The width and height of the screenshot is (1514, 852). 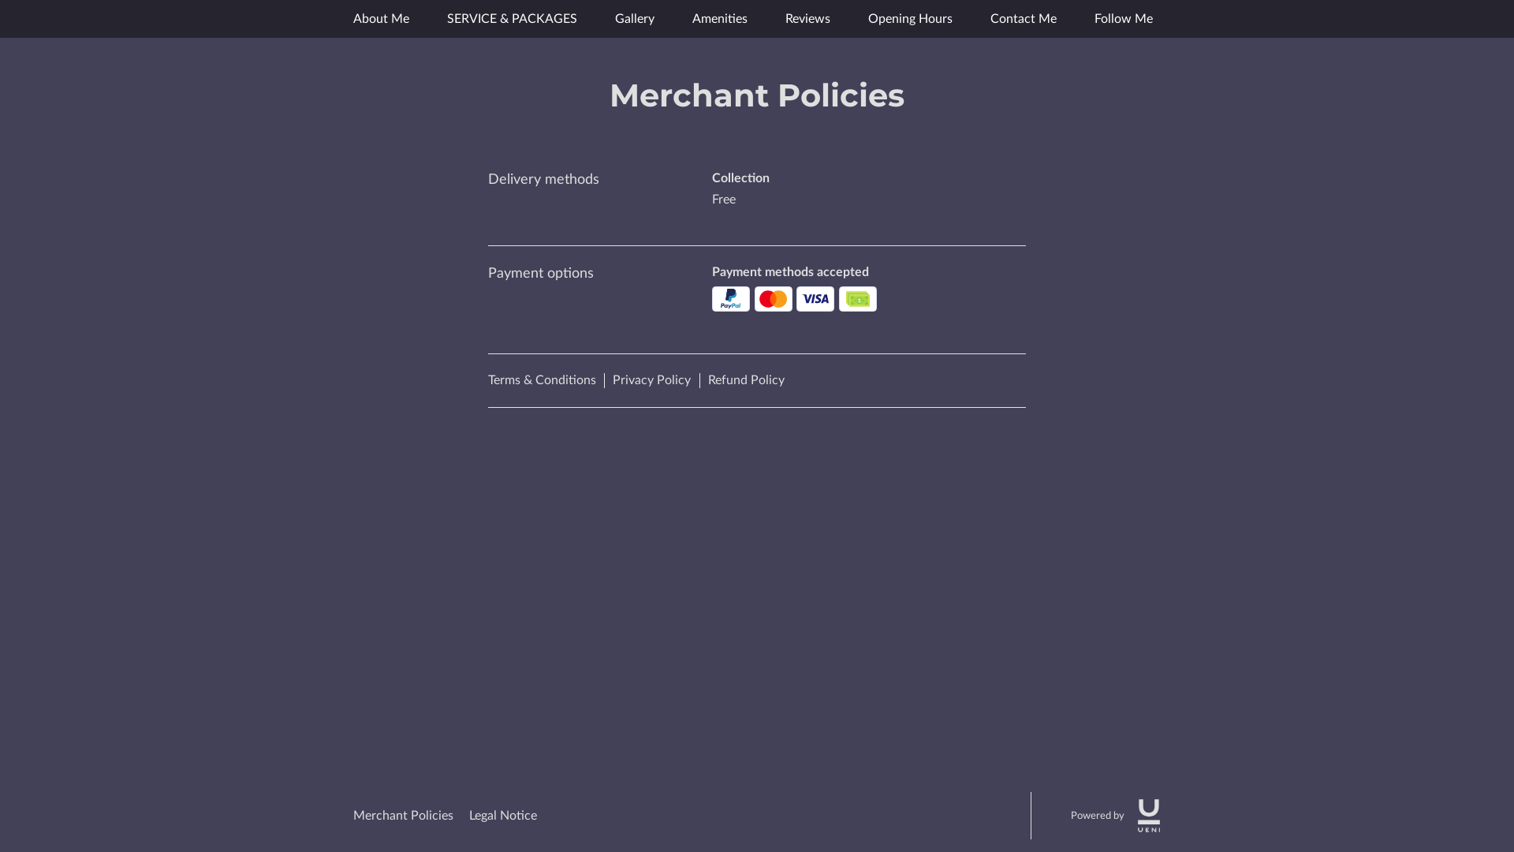 I want to click on Amenities, so click(x=720, y=19).